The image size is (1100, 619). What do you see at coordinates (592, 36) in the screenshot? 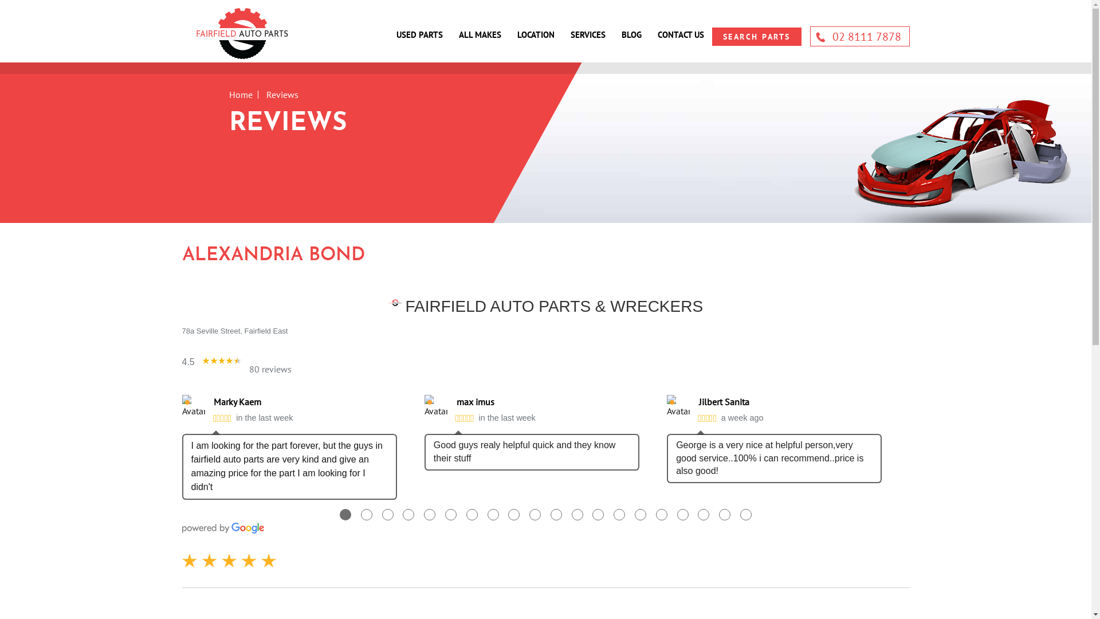
I see `SERVICES` at bounding box center [592, 36].